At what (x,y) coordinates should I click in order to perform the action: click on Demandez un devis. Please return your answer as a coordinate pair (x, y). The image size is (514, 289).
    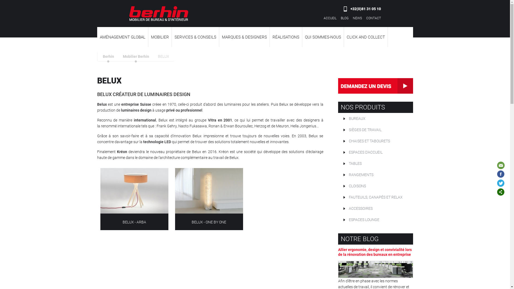
    Looking at the image, I should click on (375, 86).